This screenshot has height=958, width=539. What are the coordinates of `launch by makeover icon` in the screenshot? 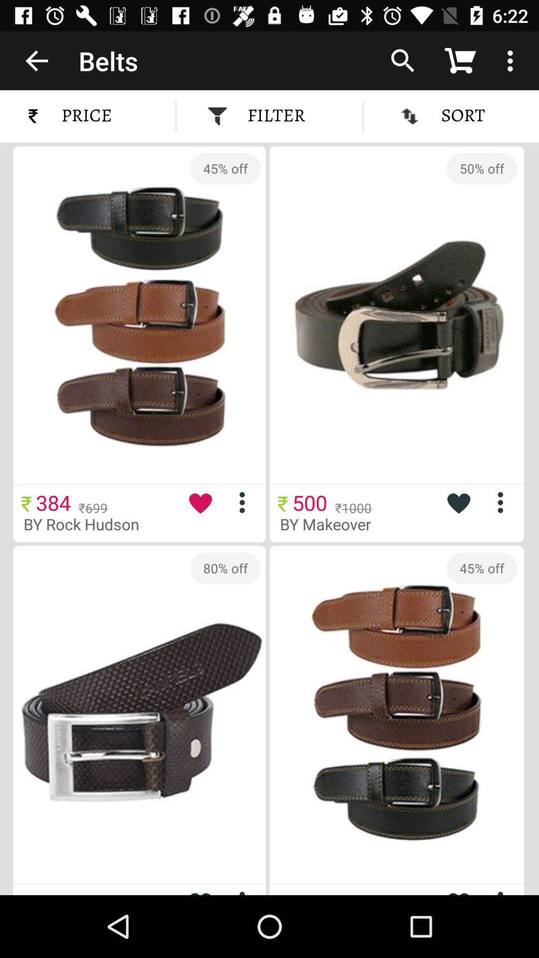 It's located at (333, 524).